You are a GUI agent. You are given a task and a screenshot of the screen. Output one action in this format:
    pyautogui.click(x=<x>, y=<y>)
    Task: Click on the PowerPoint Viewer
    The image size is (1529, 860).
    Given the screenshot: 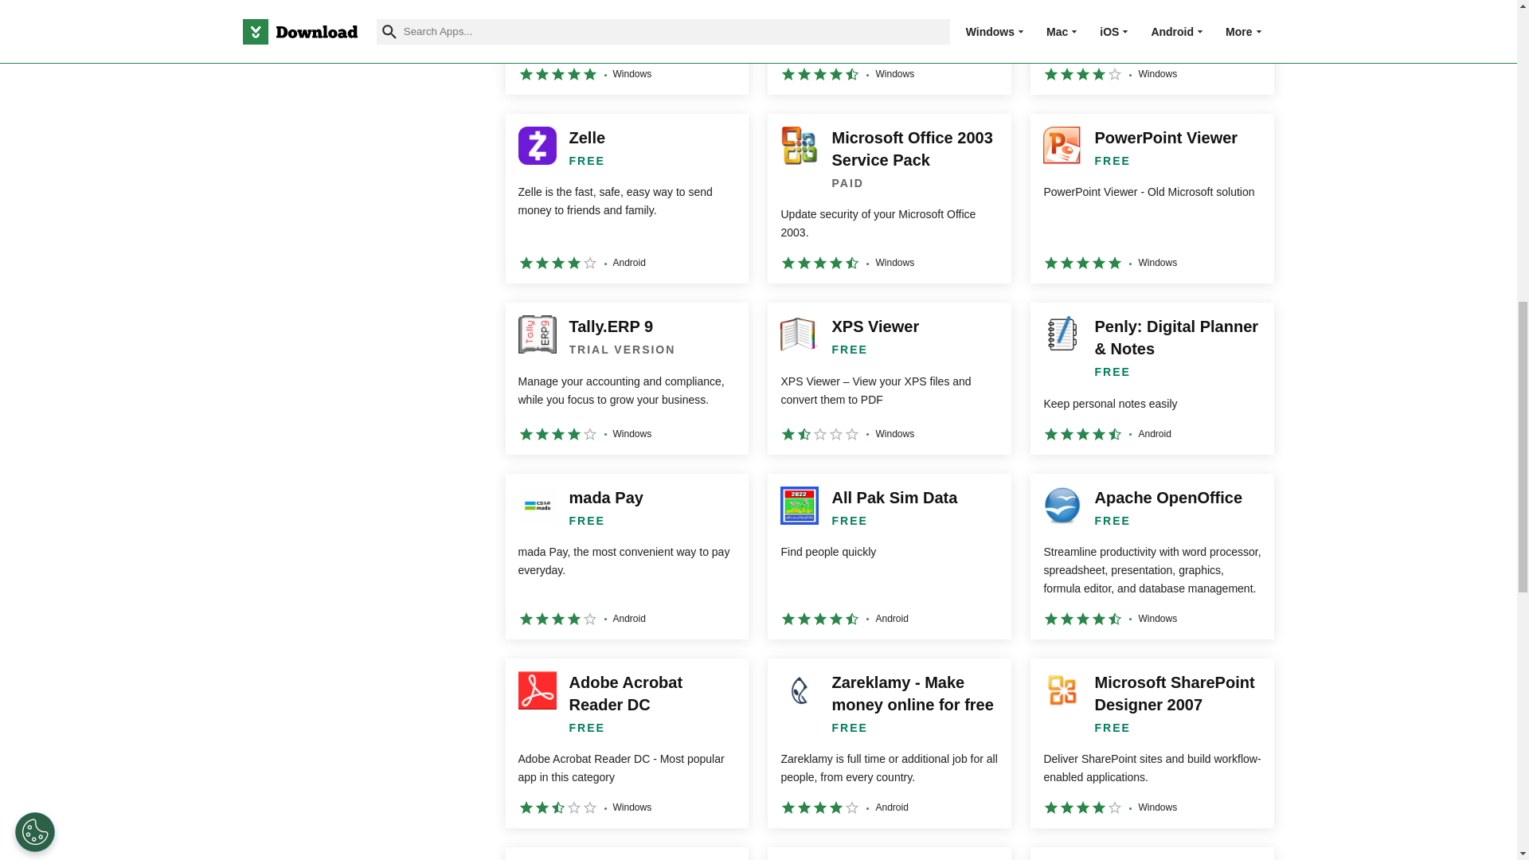 What is the action you would take?
    pyautogui.click(x=1152, y=198)
    